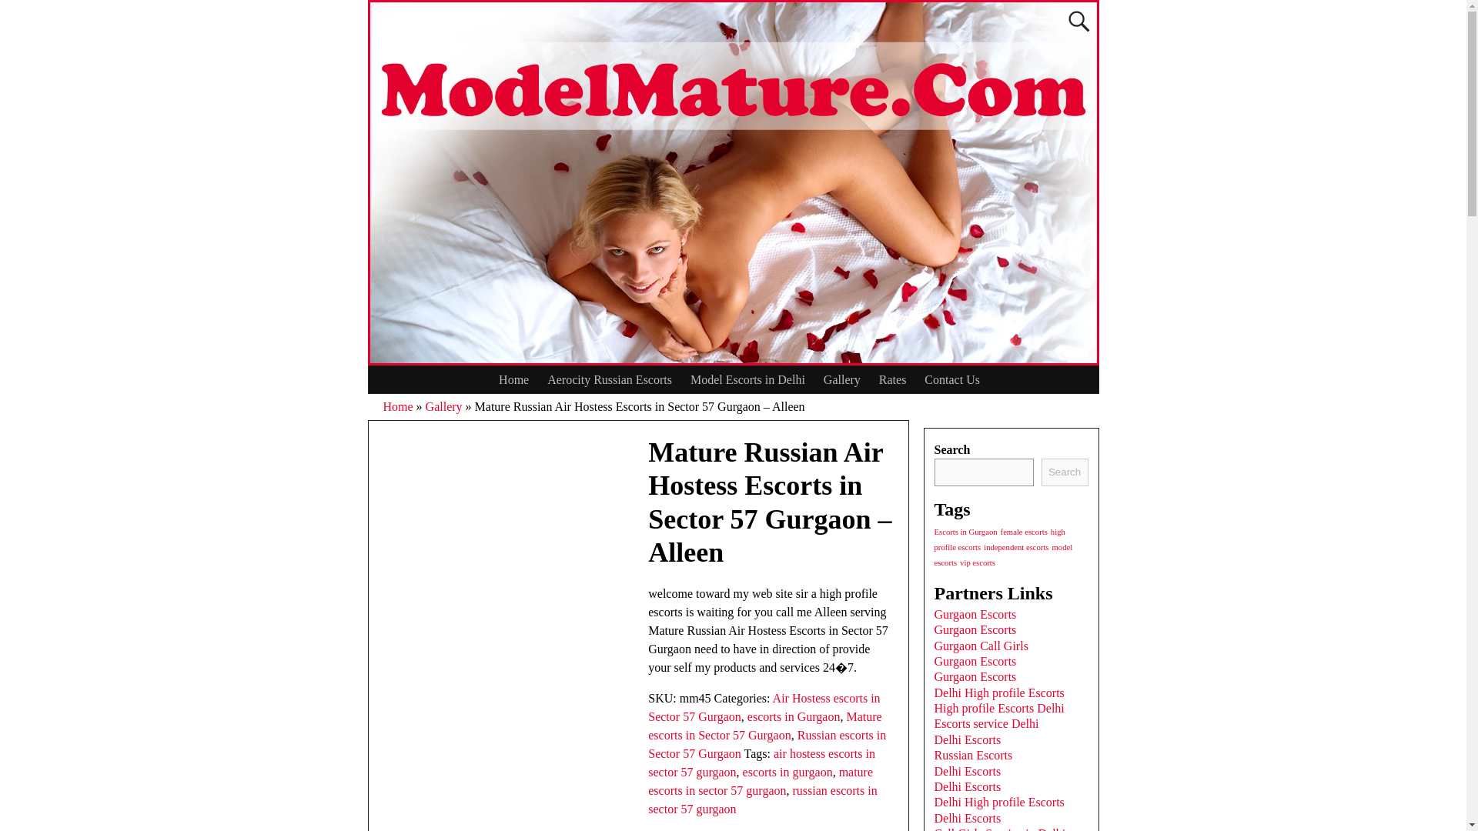 Image resolution: width=1478 pixels, height=831 pixels. I want to click on Home, so click(398, 406).